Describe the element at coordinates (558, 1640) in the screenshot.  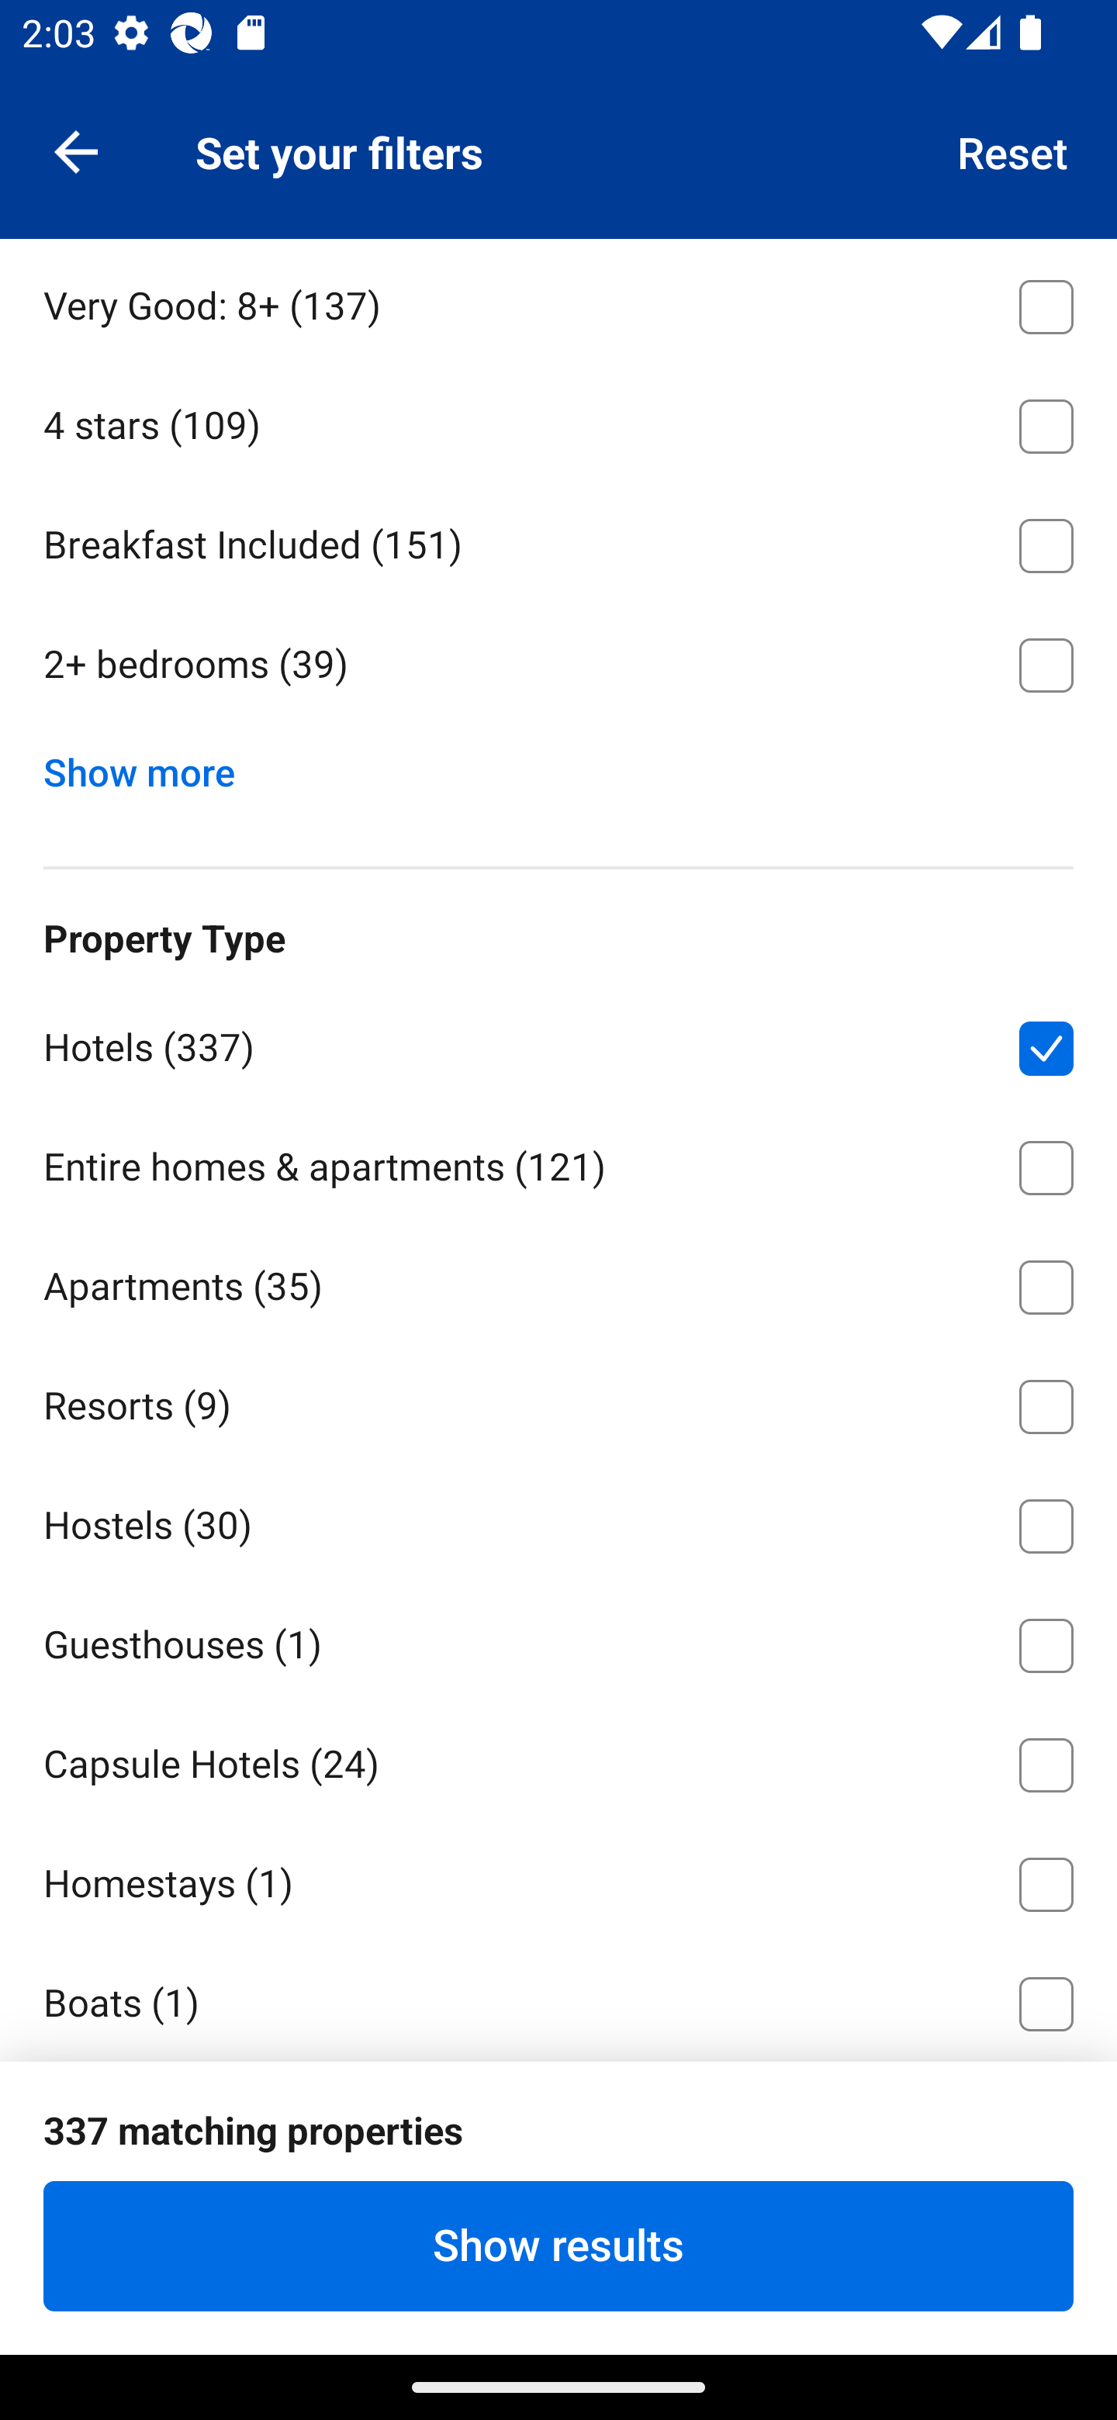
I see `Guesthouses ⁦(1)` at that location.